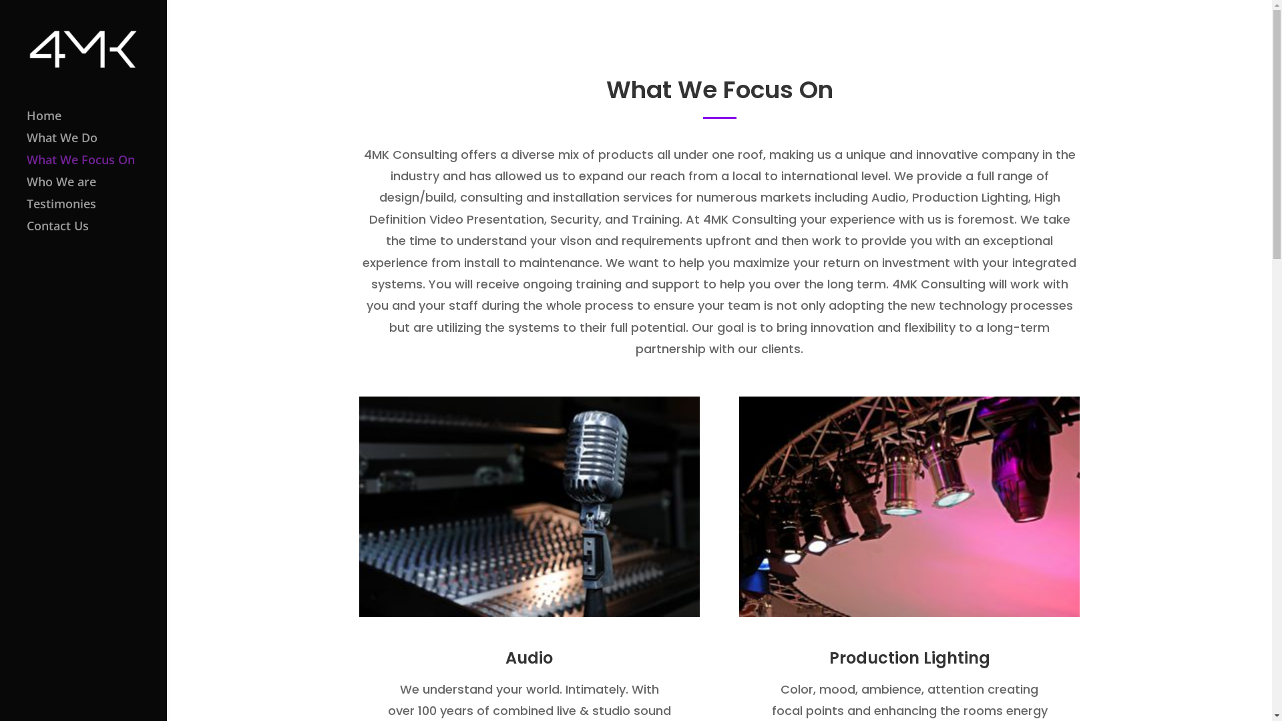 The height and width of the screenshot is (721, 1282). I want to click on Contact Us, so click(97, 232).